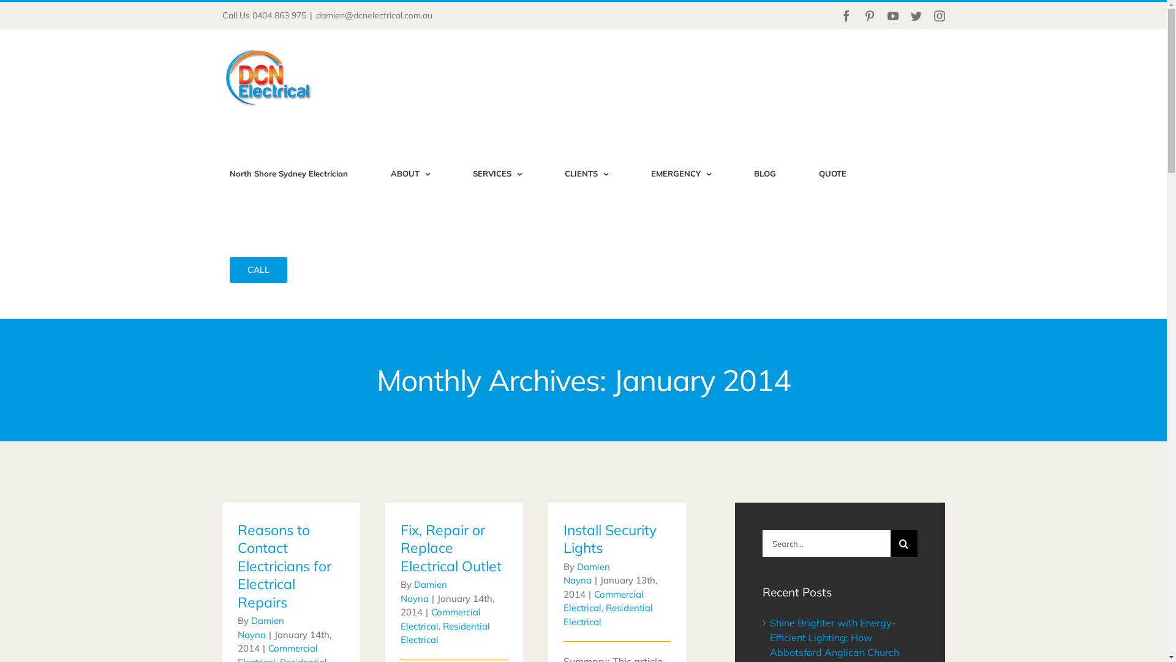  Describe the element at coordinates (441, 619) in the screenshot. I see `Commercial Electrical` at that location.